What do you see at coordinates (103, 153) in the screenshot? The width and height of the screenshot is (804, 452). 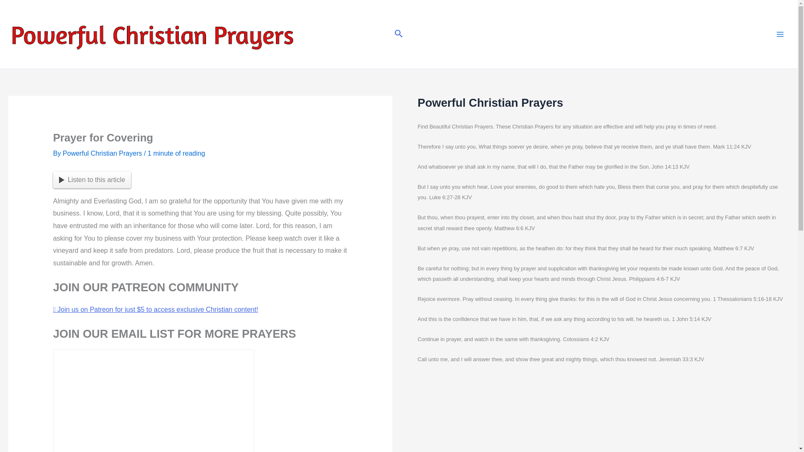 I see `View all posts by Powerful Christian Prayers` at bounding box center [103, 153].